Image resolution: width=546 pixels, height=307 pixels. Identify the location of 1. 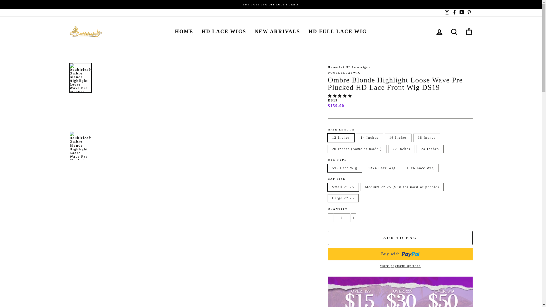
(342, 218).